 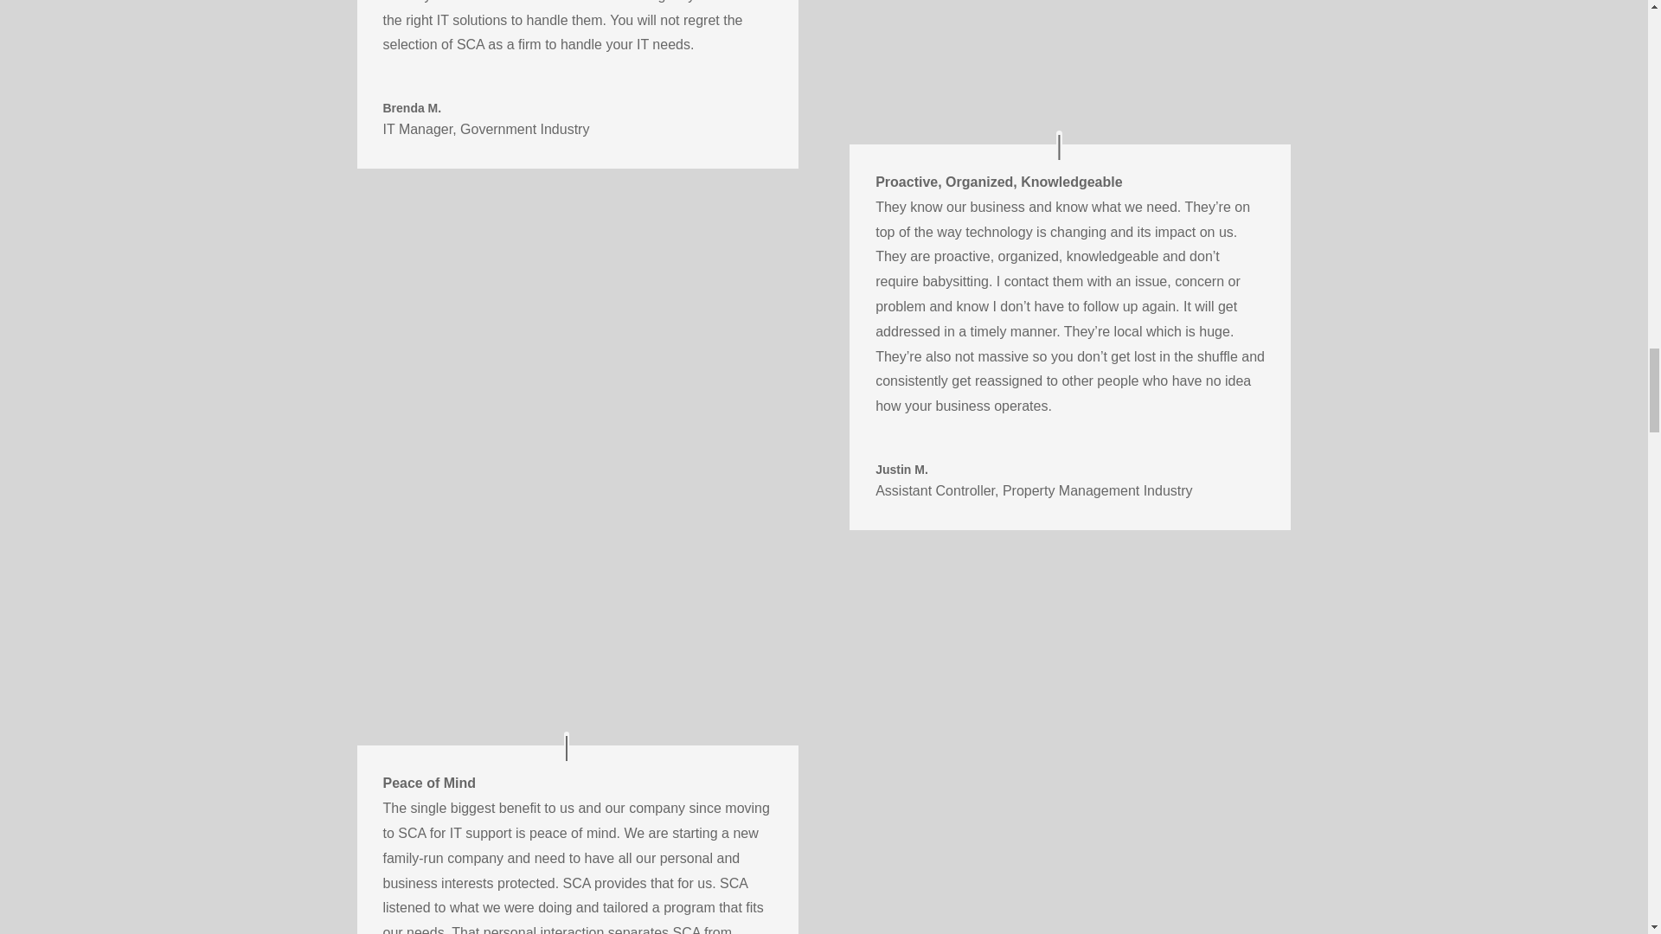 What do you see at coordinates (1069, 59) in the screenshot?
I see `The Best Charter Schools Standardized Testing Company` at bounding box center [1069, 59].